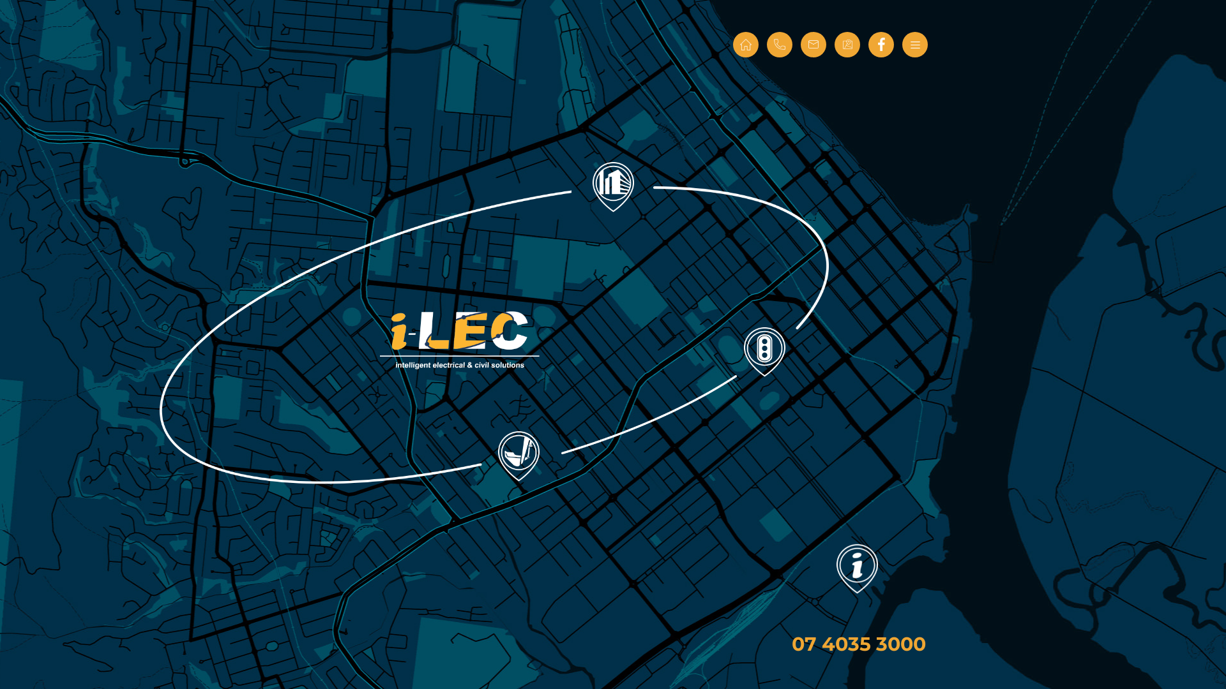 The image size is (1226, 689). Describe the element at coordinates (859, 644) in the screenshot. I see `07 4035 3000` at that location.